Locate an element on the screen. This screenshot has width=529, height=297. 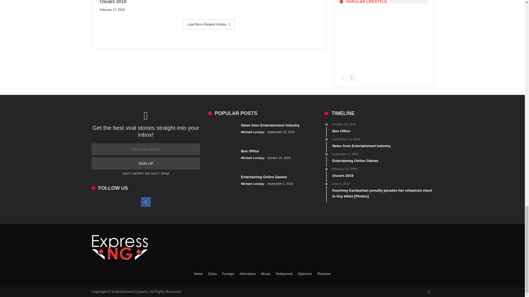
Posts by Michael Lovejoy is located at coordinates (253, 132).